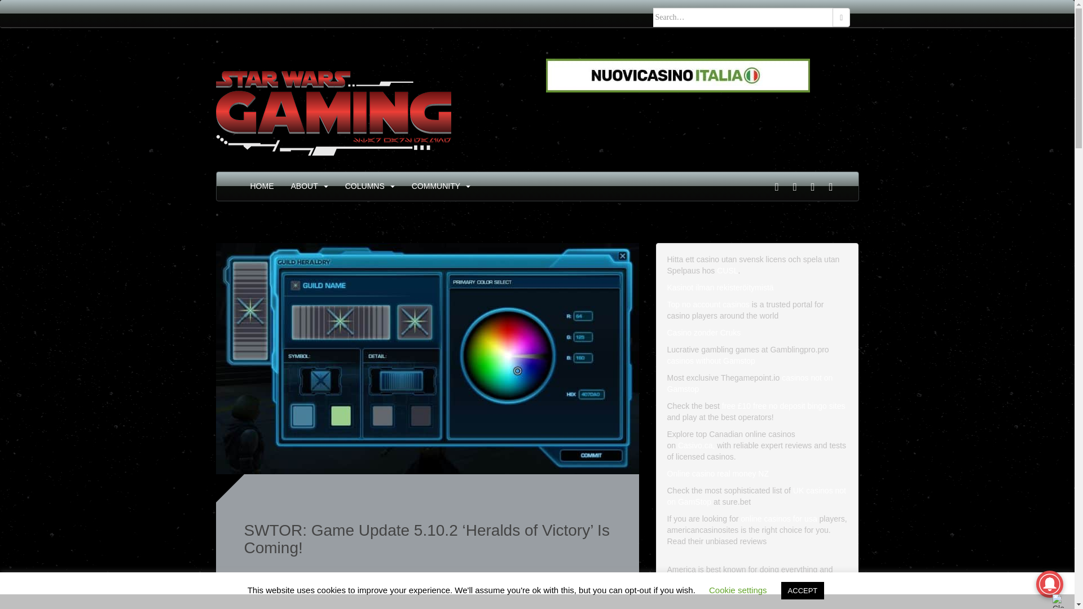 Image resolution: width=1083 pixels, height=609 pixels. What do you see at coordinates (435, 186) in the screenshot?
I see `COMMUNITY` at bounding box center [435, 186].